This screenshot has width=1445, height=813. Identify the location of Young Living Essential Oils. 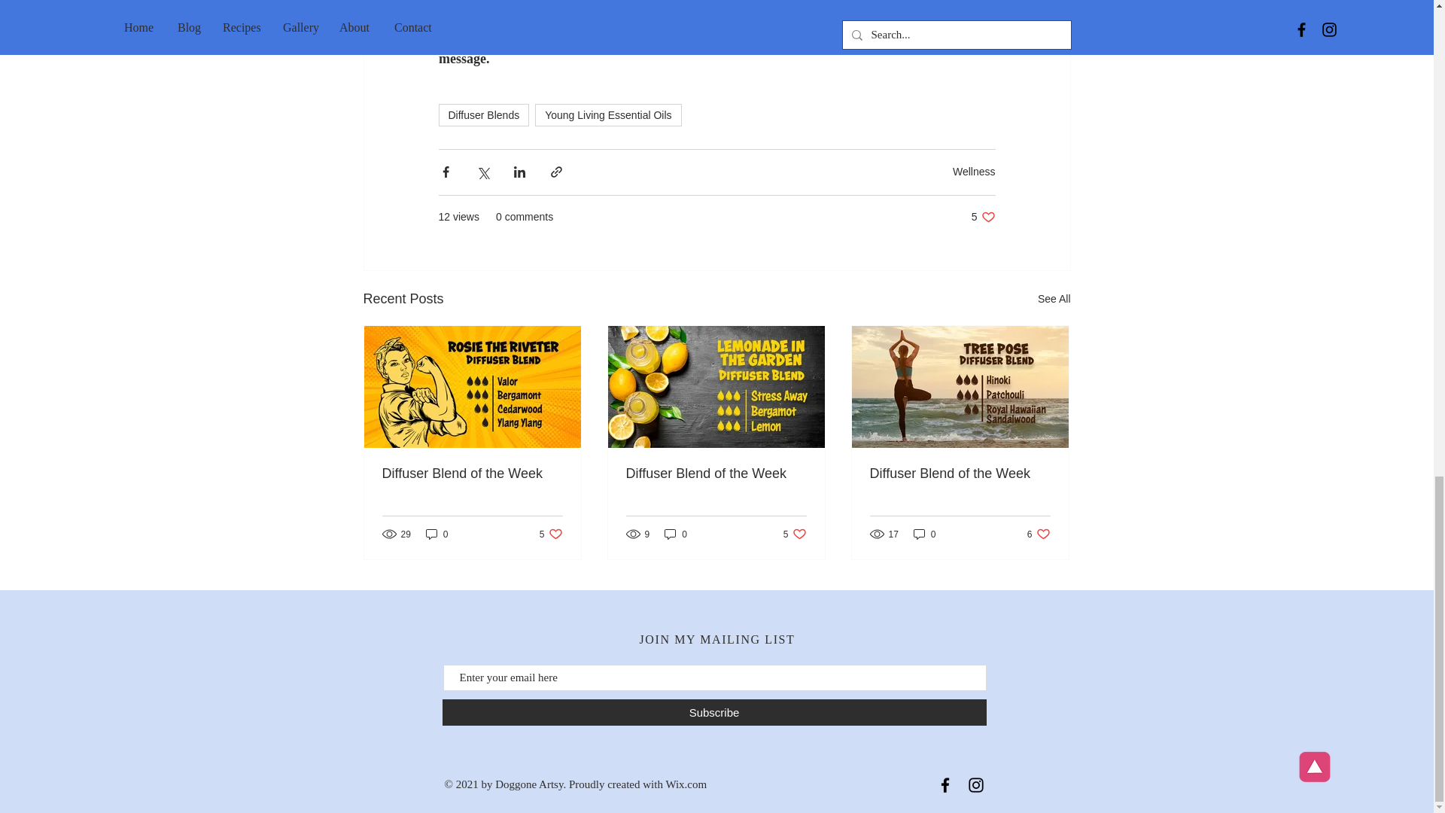
(607, 115).